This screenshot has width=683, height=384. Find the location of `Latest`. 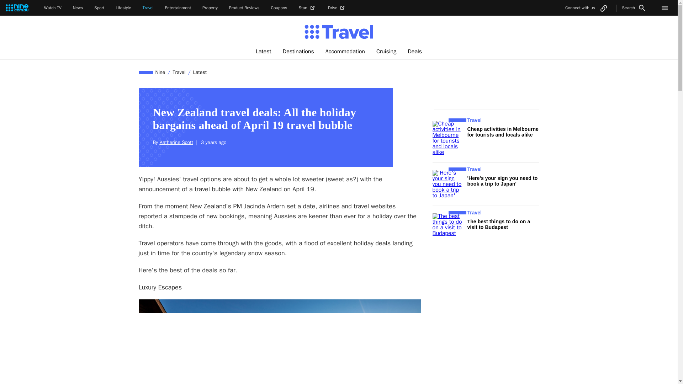

Latest is located at coordinates (200, 72).